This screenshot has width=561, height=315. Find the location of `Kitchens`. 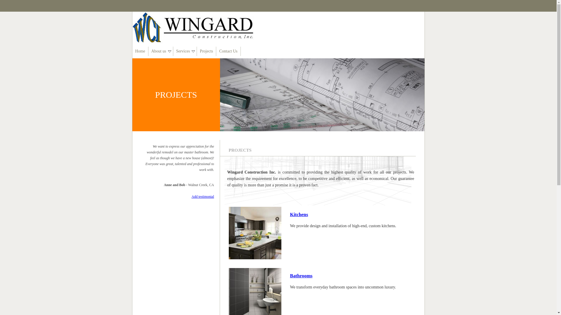

Kitchens is located at coordinates (299, 214).